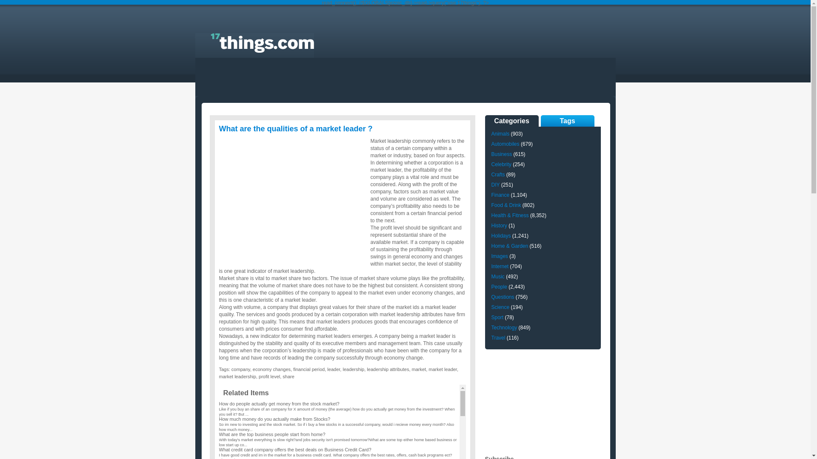 The height and width of the screenshot is (459, 817). What do you see at coordinates (500, 266) in the screenshot?
I see `Internet` at bounding box center [500, 266].